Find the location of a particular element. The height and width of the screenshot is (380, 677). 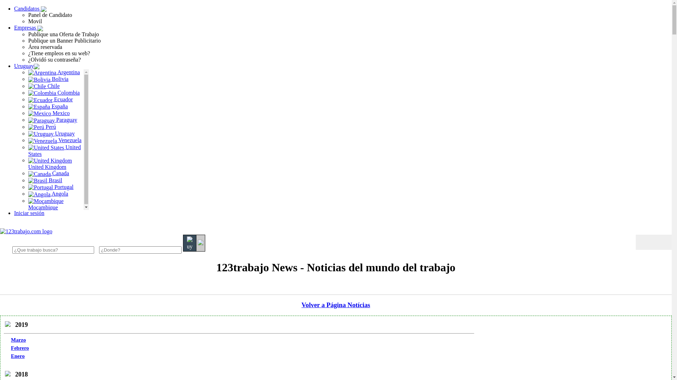

Candidatos is located at coordinates (30, 8).